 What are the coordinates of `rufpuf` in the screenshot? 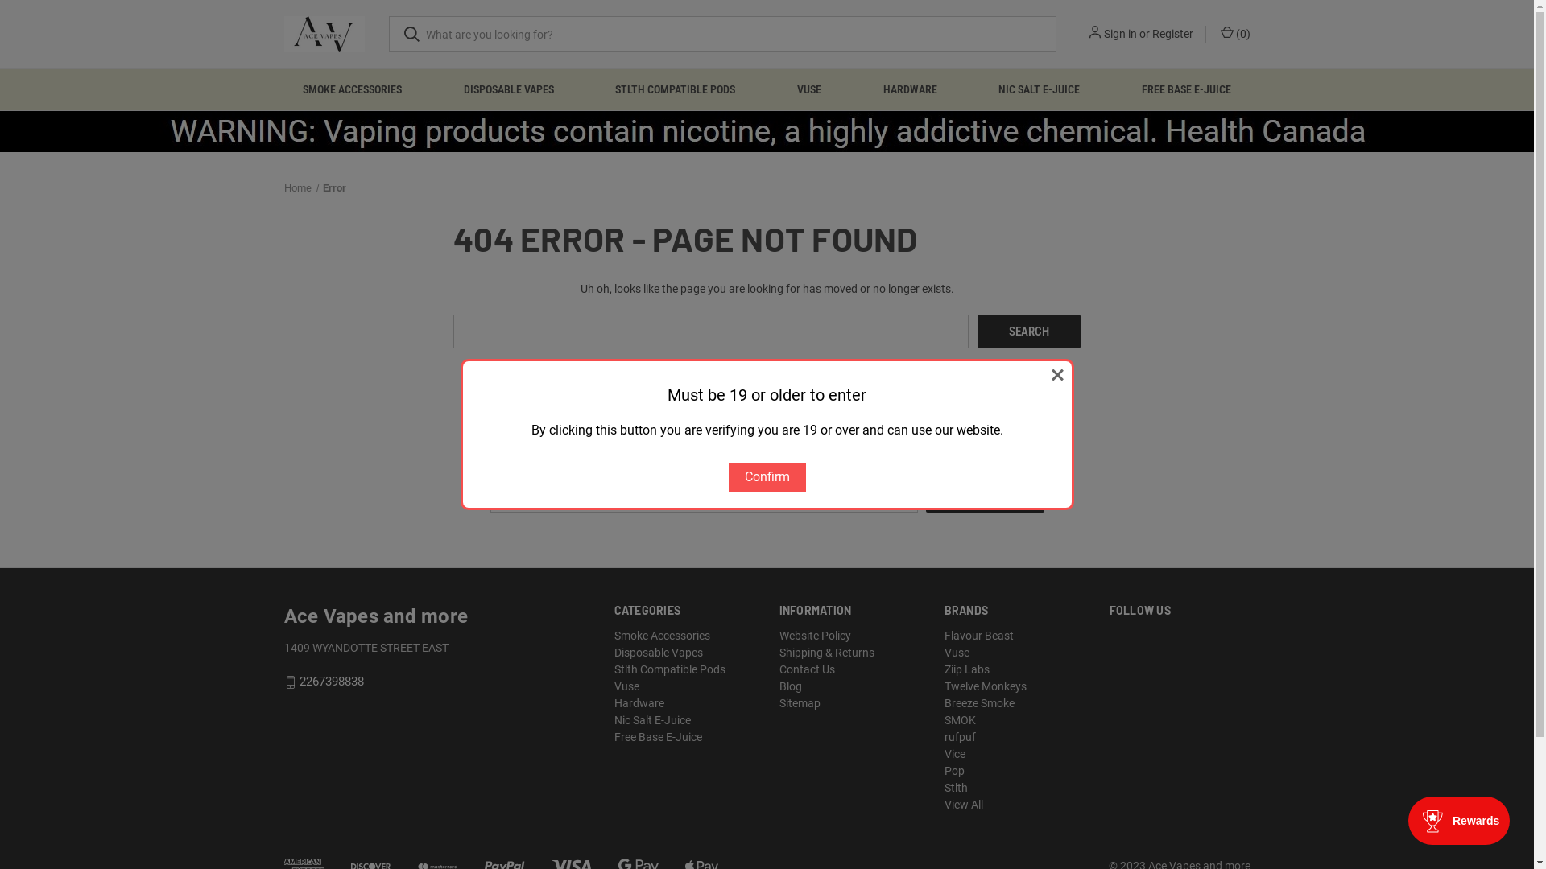 It's located at (960, 737).